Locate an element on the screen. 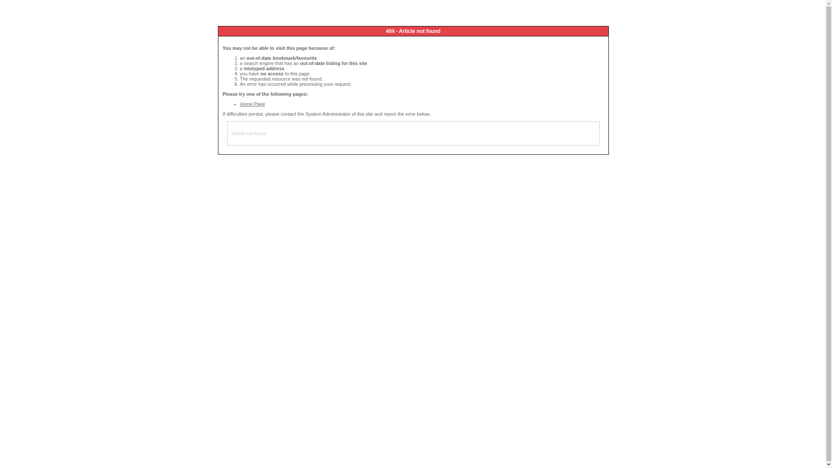 This screenshot has width=832, height=468. Home Page is located at coordinates (253, 104).